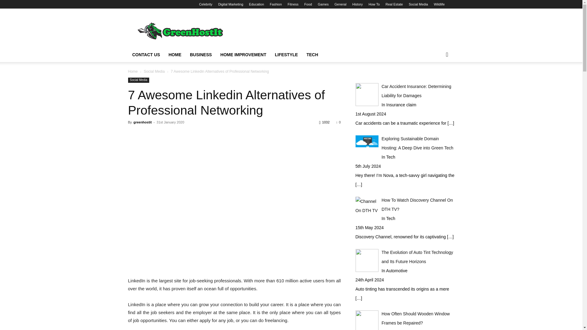 Image resolution: width=587 pixels, height=330 pixels. I want to click on Education, so click(257, 4).